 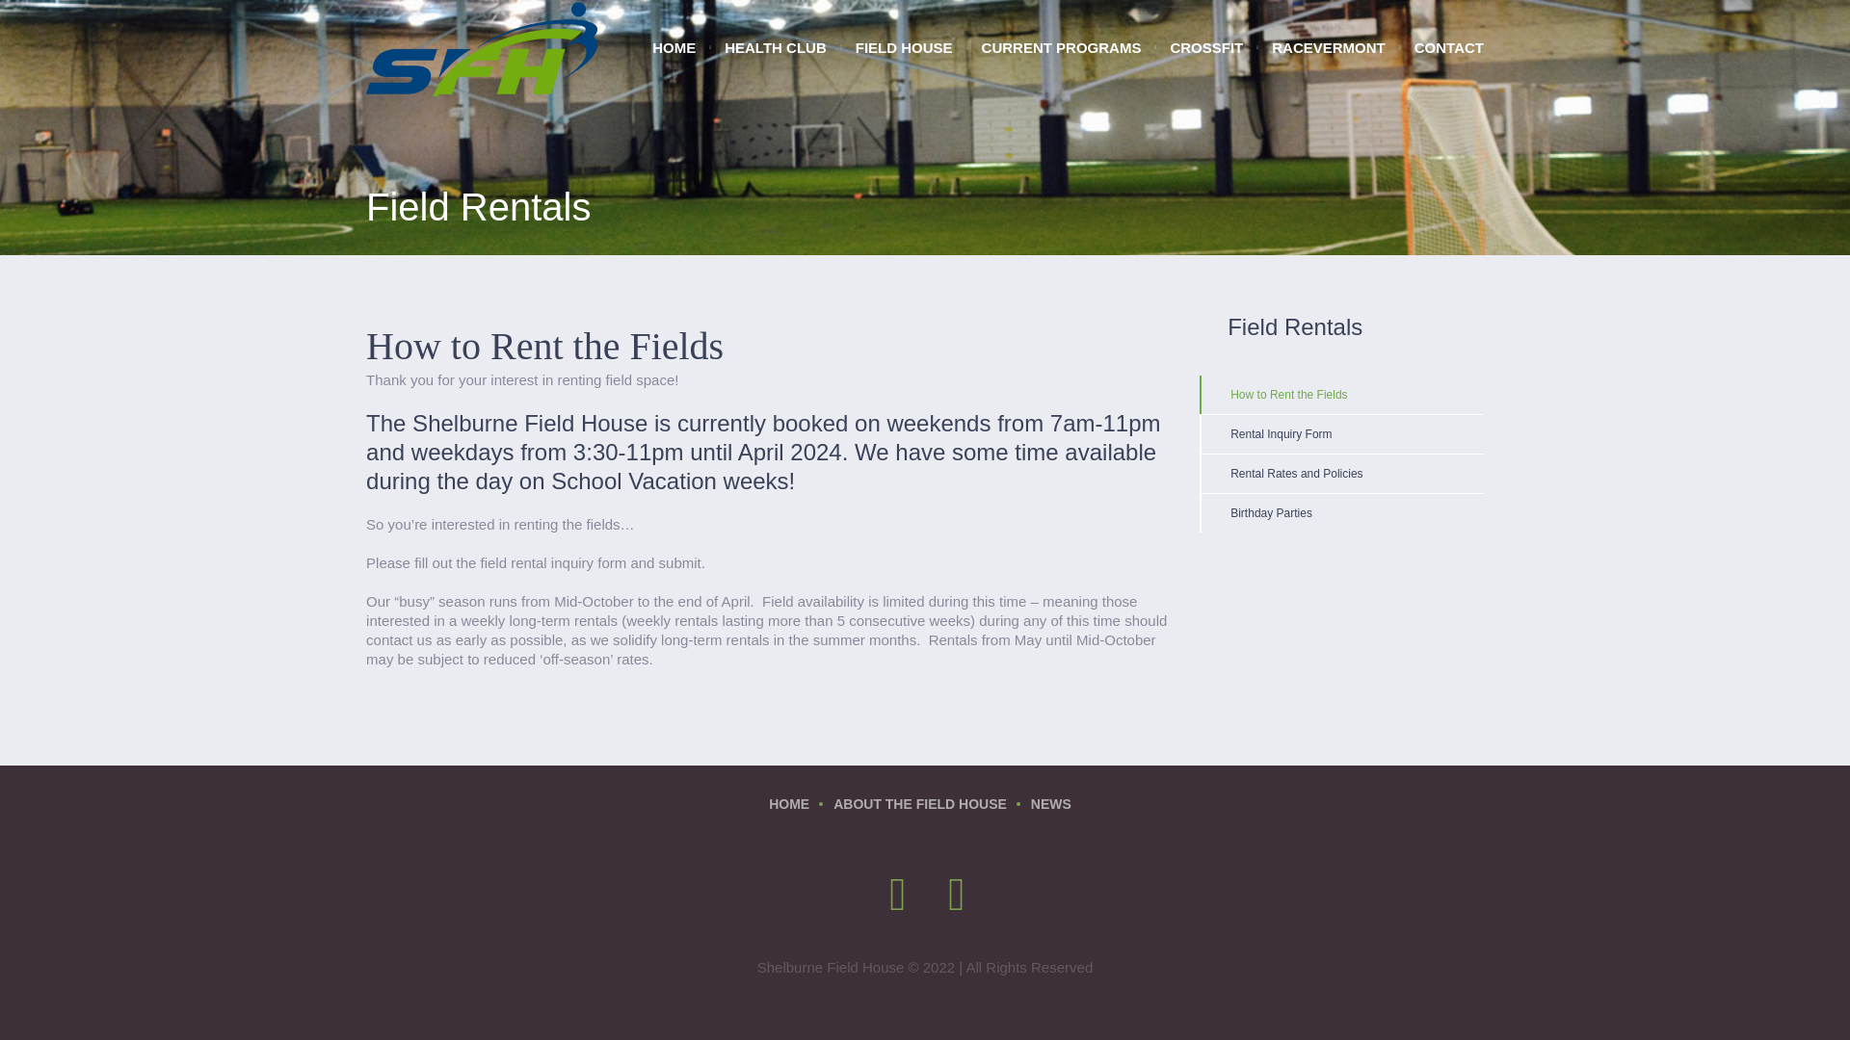 I want to click on CURRENT PROGRAMS, so click(x=1062, y=48).